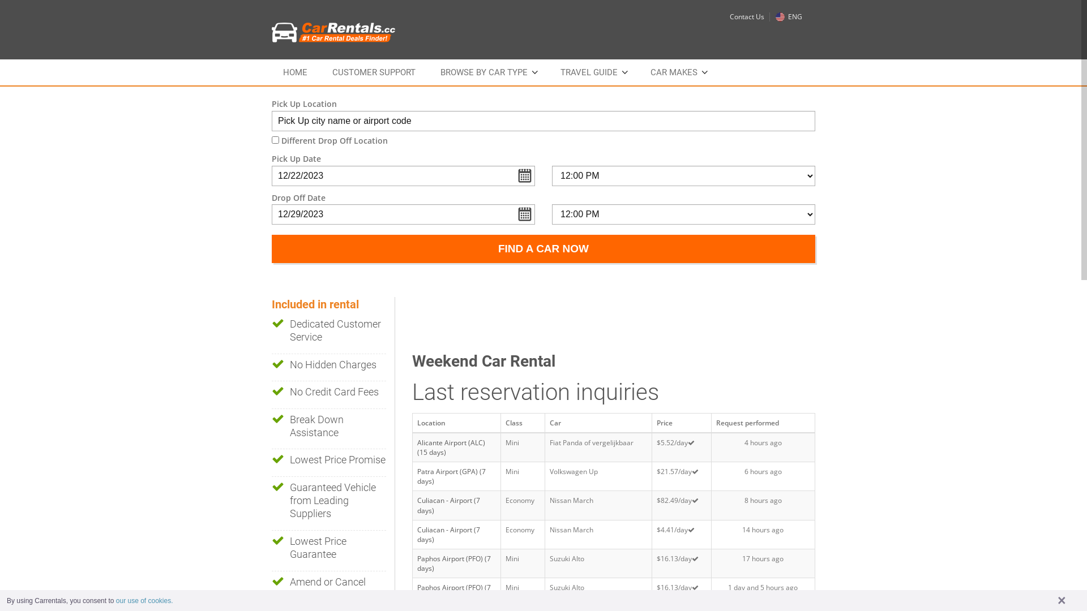  Describe the element at coordinates (296, 72) in the screenshot. I see `HOME` at that location.